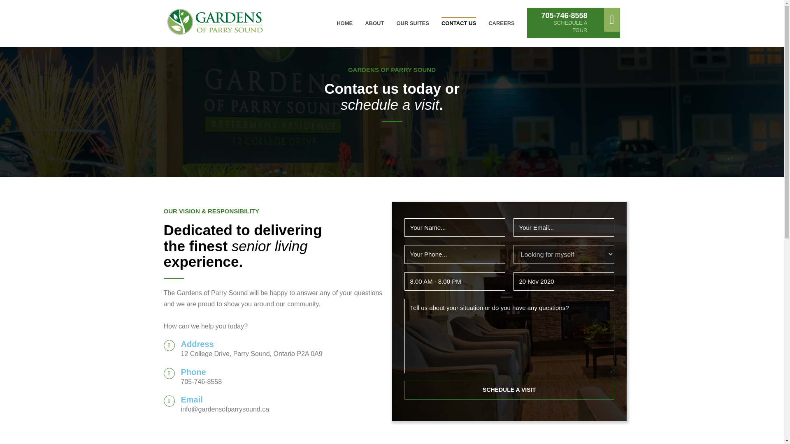  Describe the element at coordinates (374, 23) in the screenshot. I see `CAREERS` at that location.